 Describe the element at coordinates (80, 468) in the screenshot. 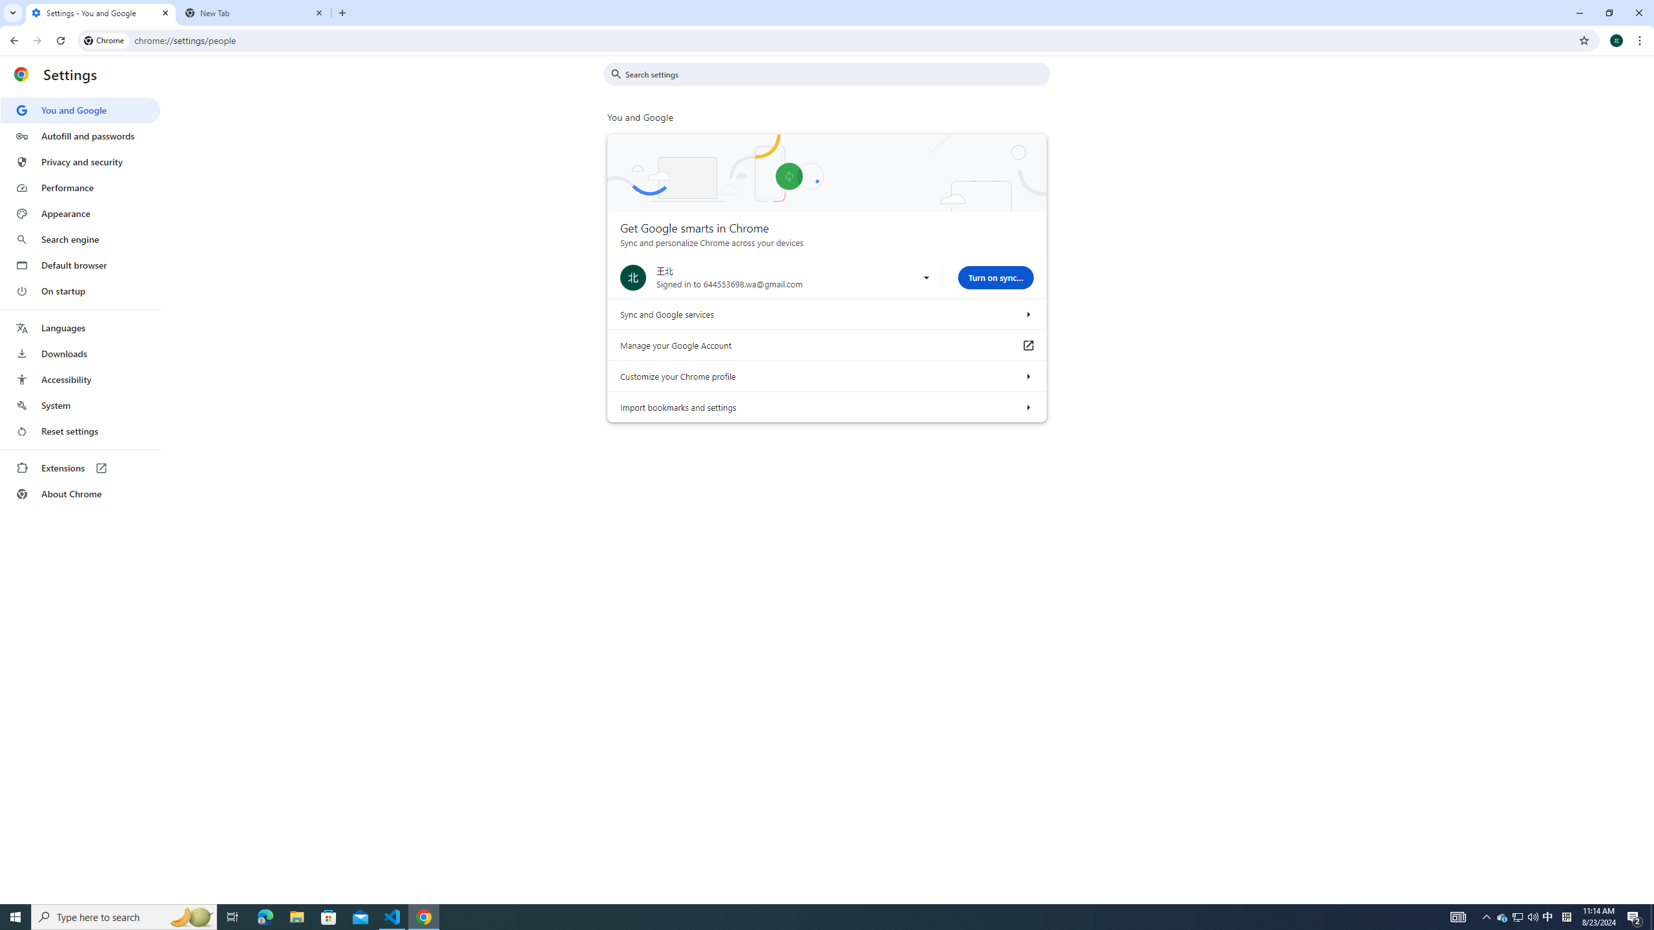

I see `Extensions` at that location.